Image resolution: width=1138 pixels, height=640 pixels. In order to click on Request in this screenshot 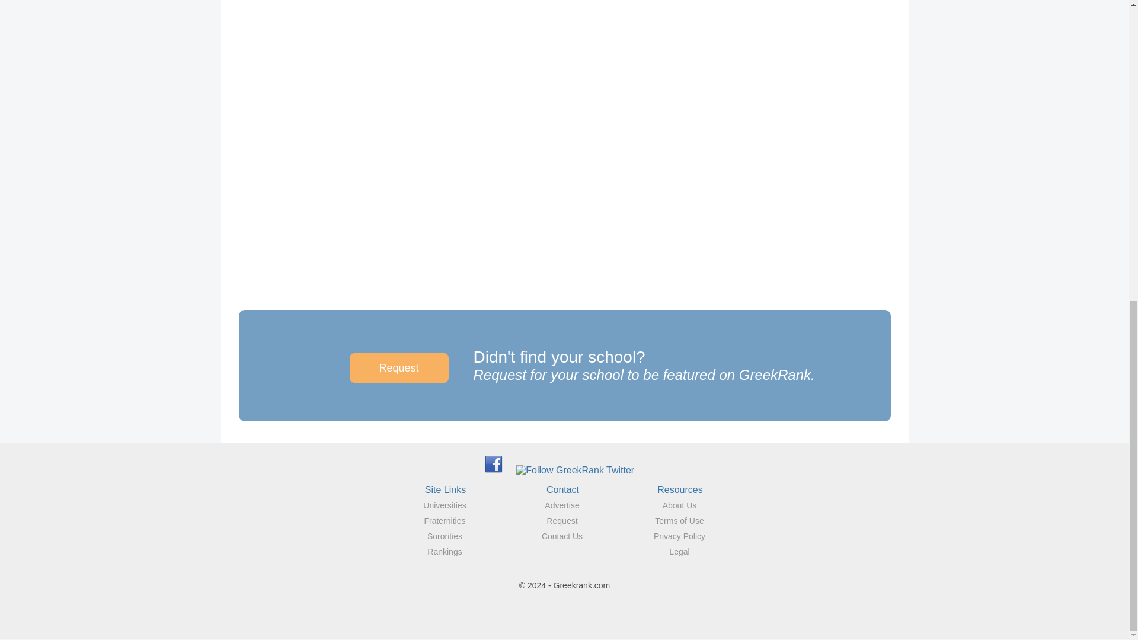, I will do `click(398, 367)`.